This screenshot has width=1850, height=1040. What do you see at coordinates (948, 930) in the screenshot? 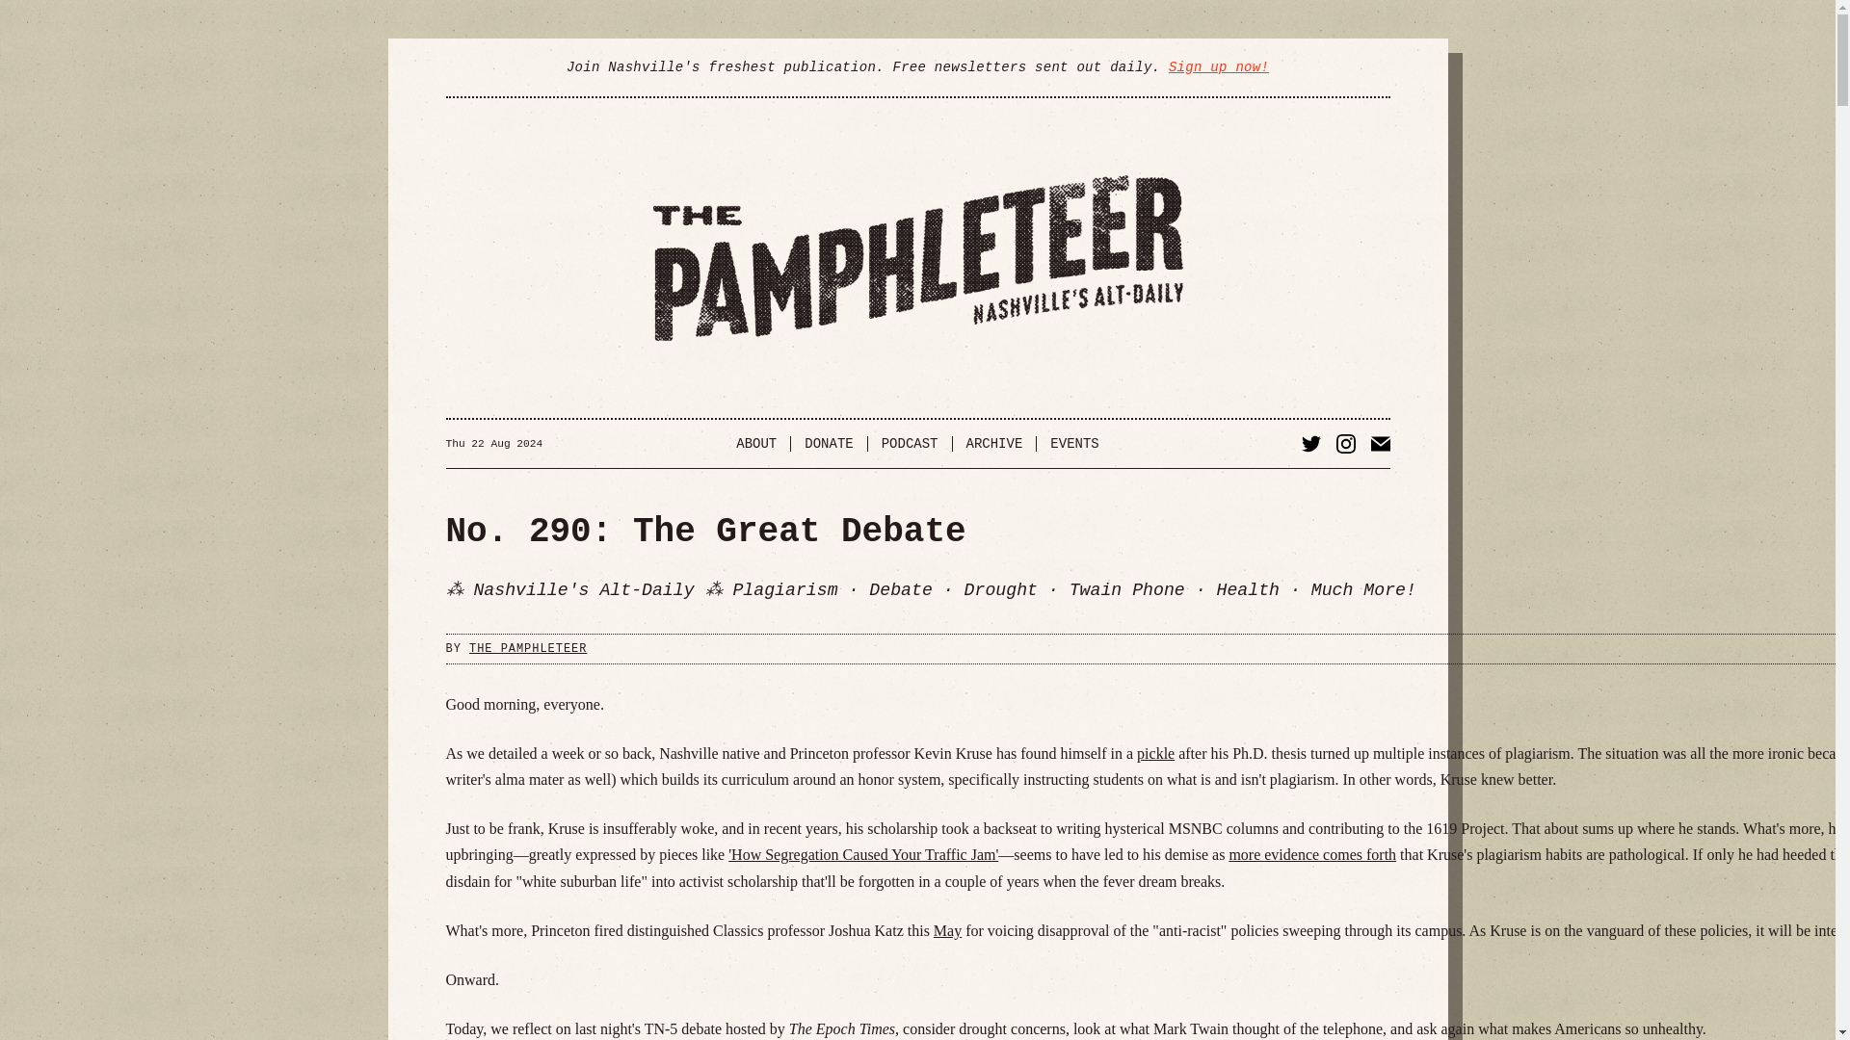
I see `May` at bounding box center [948, 930].